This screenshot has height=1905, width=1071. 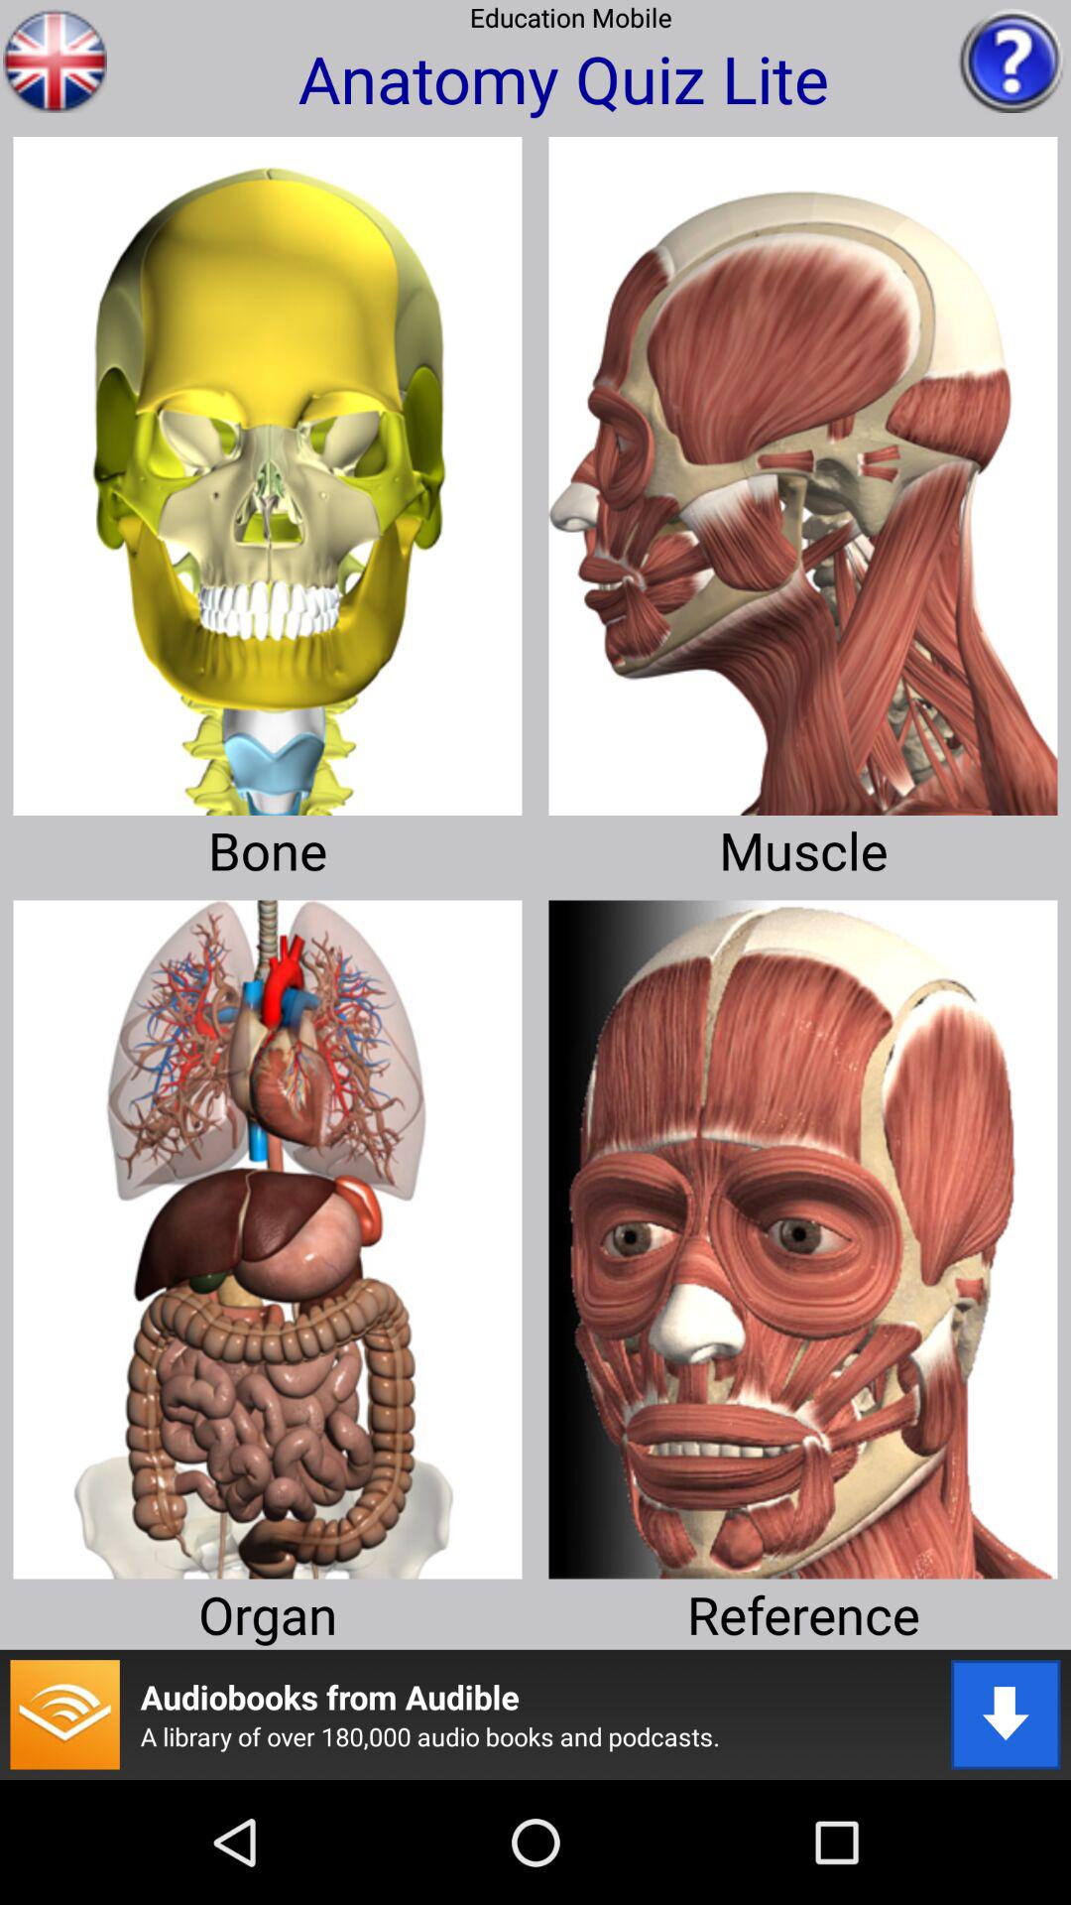 What do you see at coordinates (268, 468) in the screenshot?
I see `bone quis selection` at bounding box center [268, 468].